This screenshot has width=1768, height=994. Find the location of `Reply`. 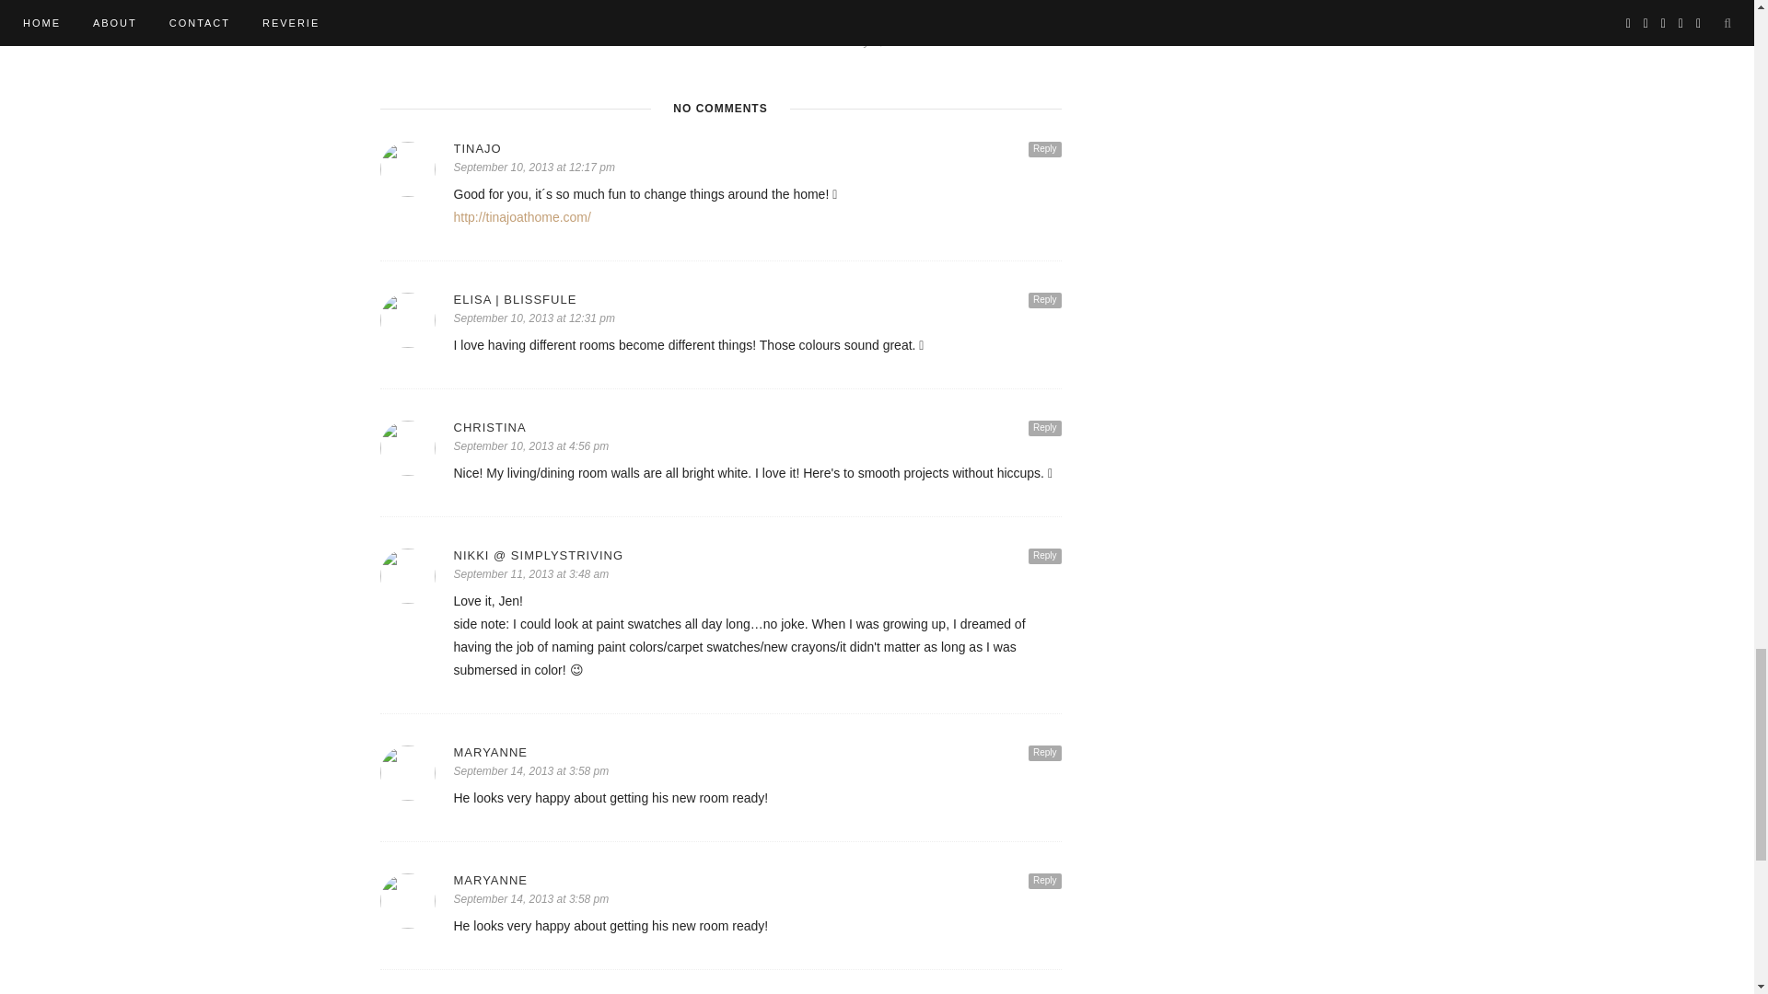

Reply is located at coordinates (1045, 556).